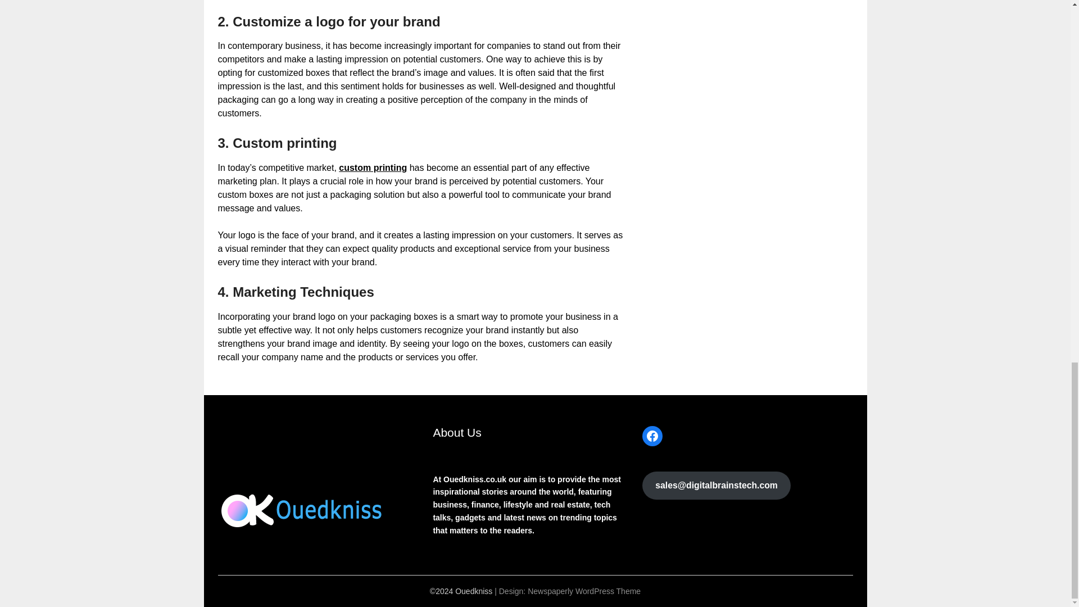 Image resolution: width=1079 pixels, height=607 pixels. I want to click on Facebook, so click(652, 436).